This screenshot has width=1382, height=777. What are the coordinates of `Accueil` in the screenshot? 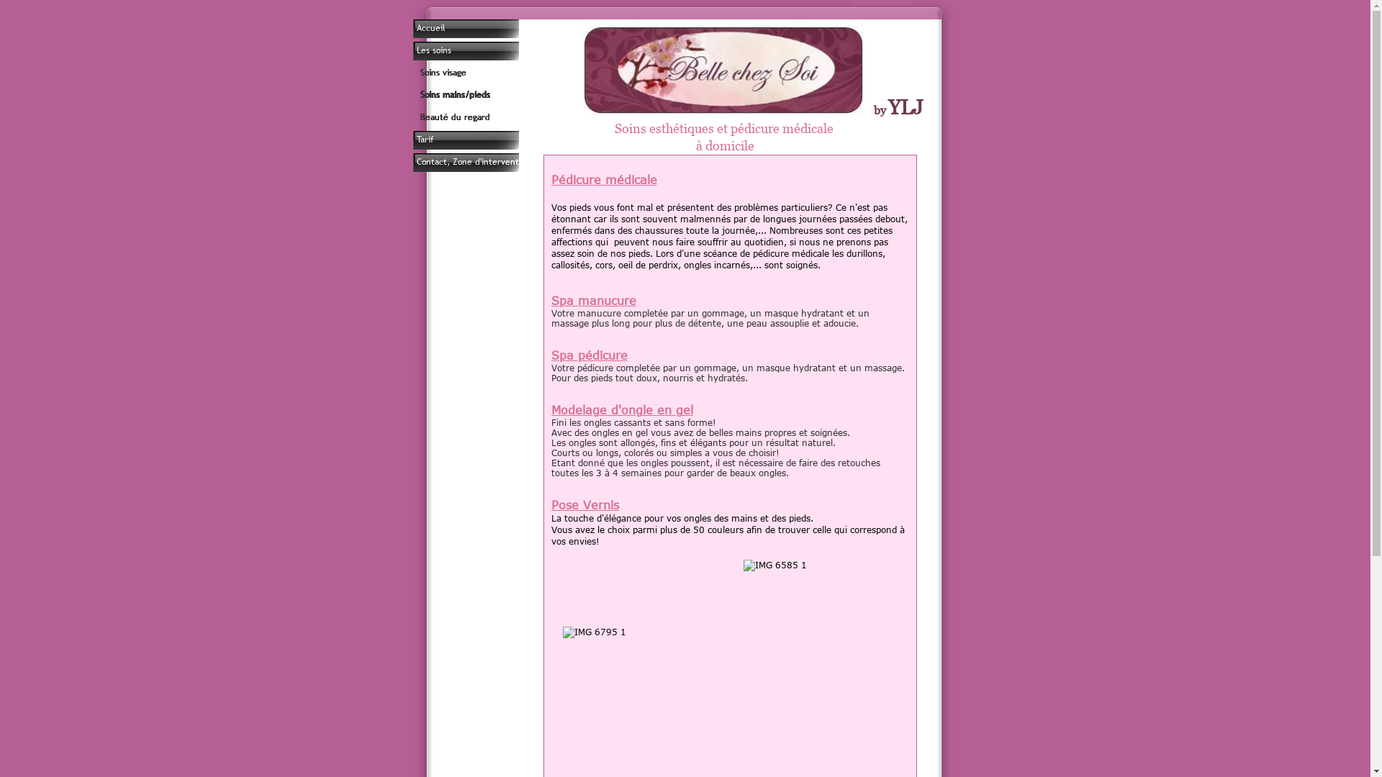 It's located at (483, 30).